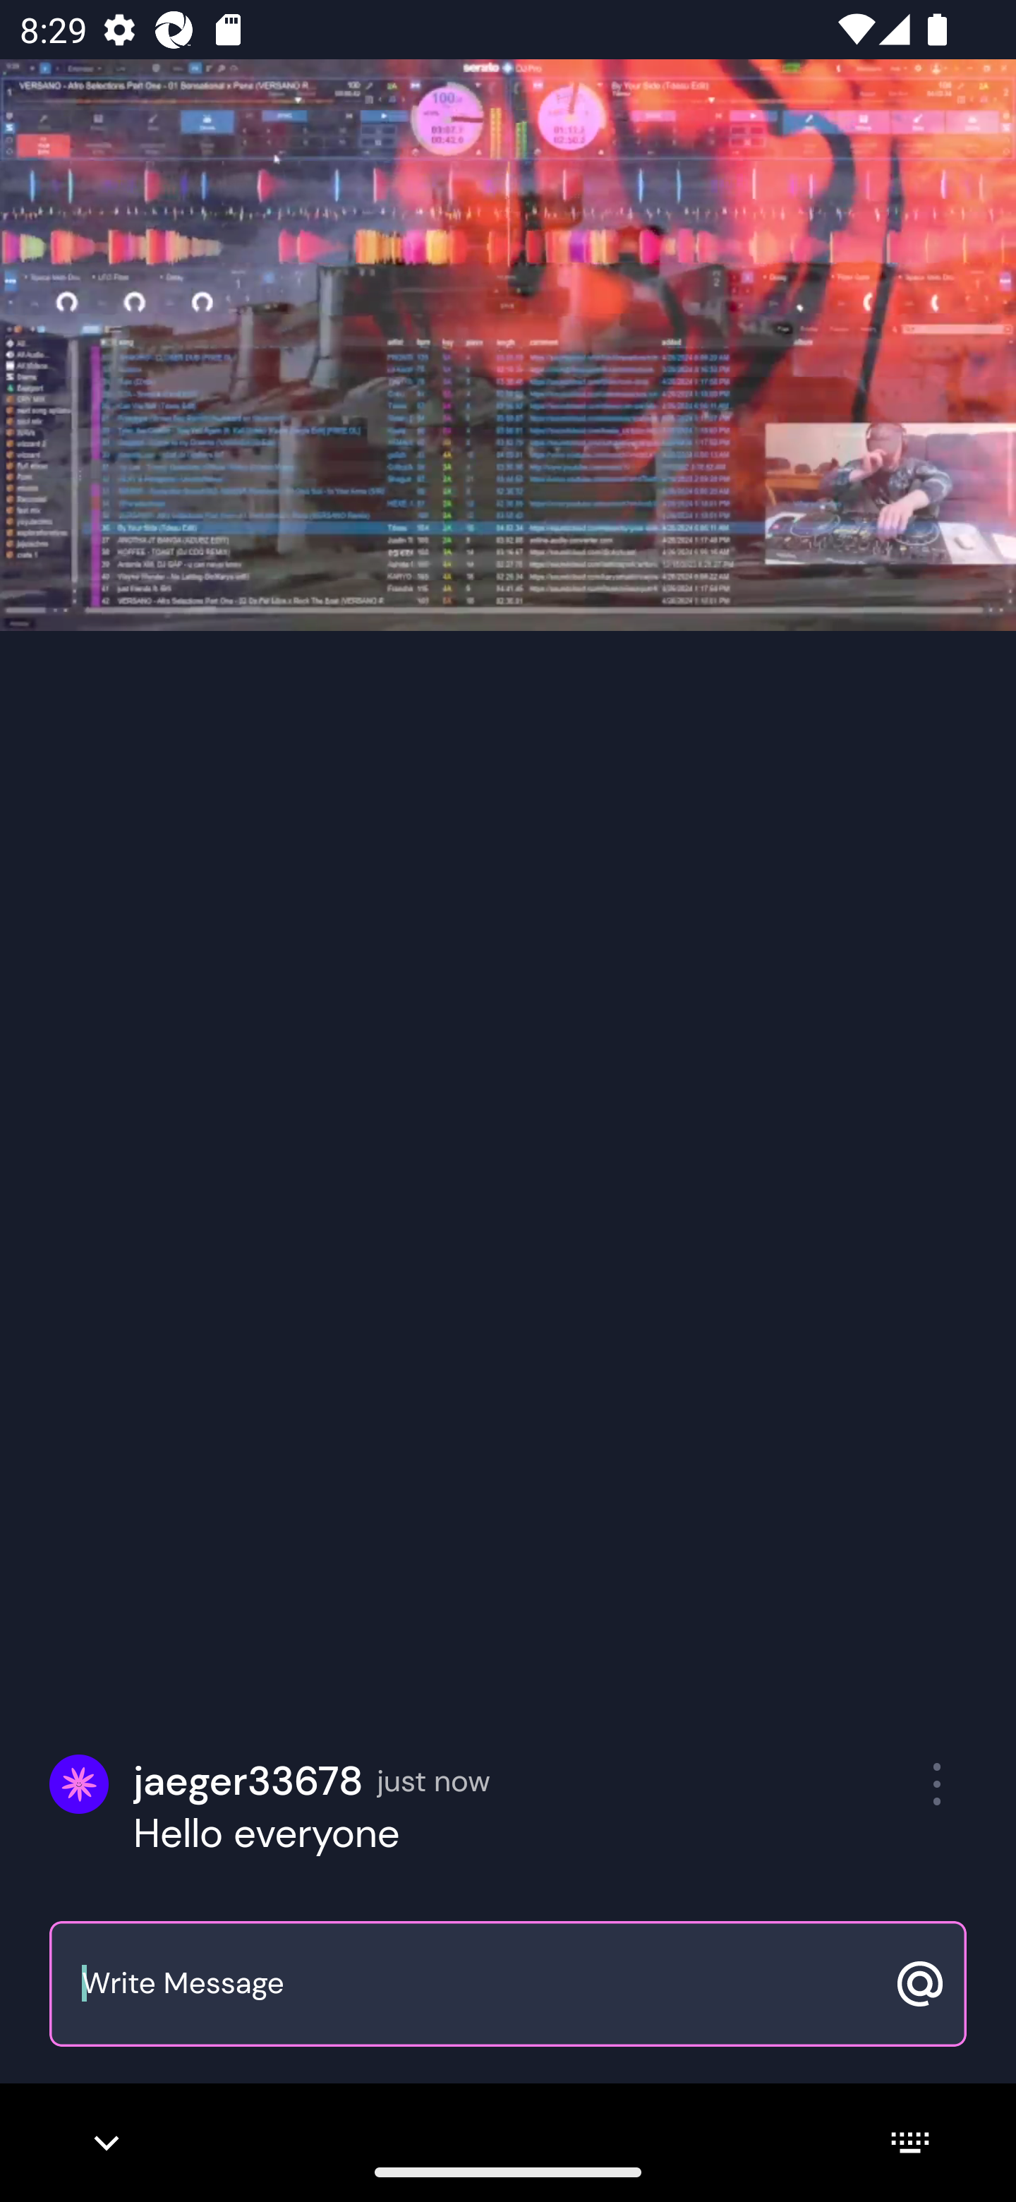 The height and width of the screenshot is (2202, 1016). I want to click on Write Message, so click(477, 1985).